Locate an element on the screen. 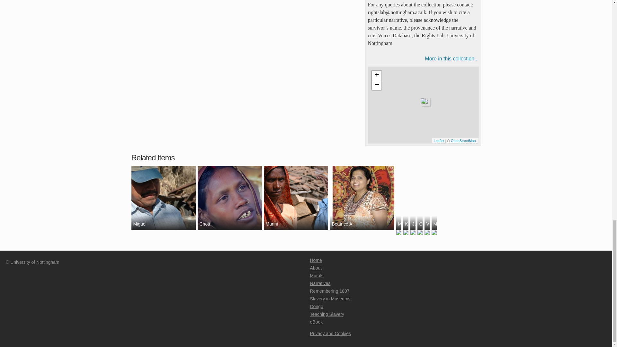 This screenshot has width=617, height=347. OpenStreetMap is located at coordinates (463, 140).